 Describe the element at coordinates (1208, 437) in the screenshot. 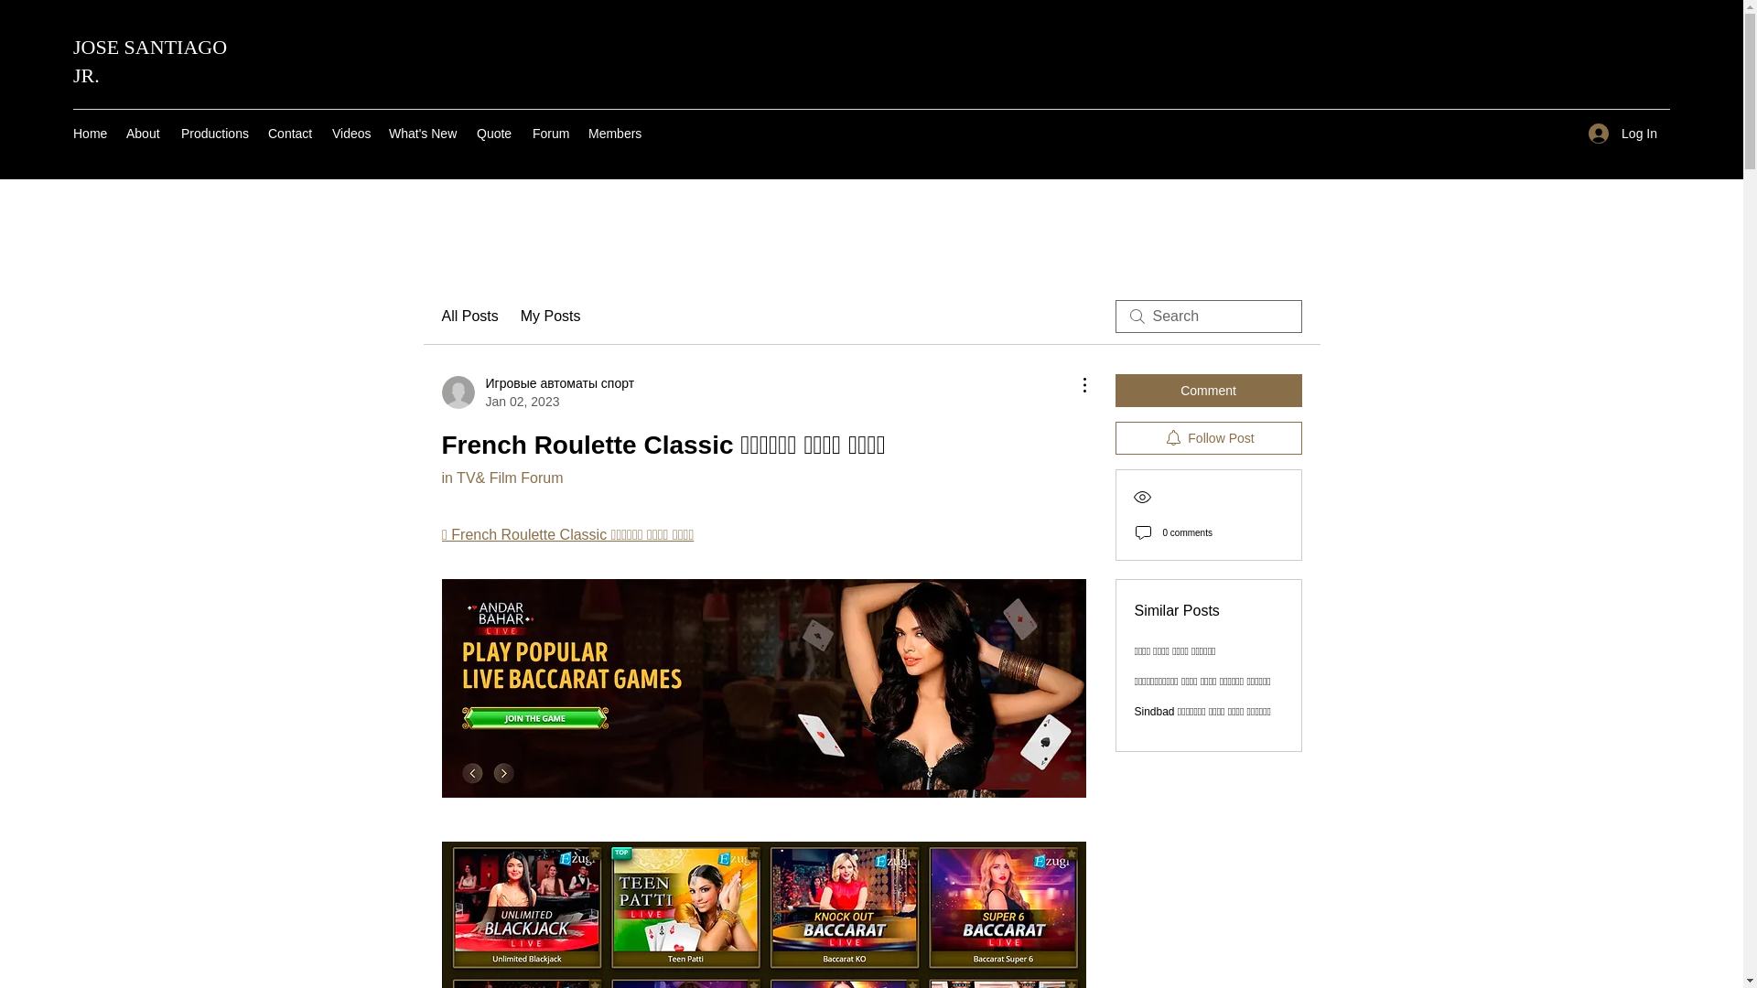

I see `Follow Post` at that location.